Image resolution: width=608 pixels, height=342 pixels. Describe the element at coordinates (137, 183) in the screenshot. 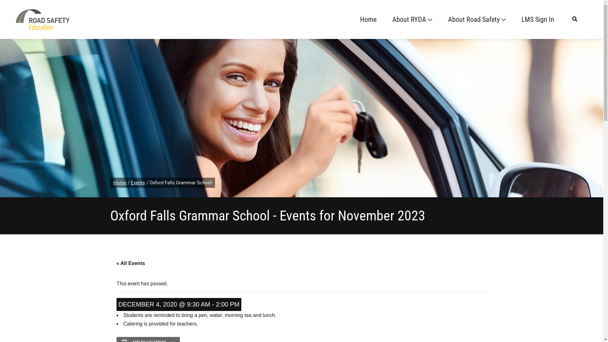

I see `Events` at that location.